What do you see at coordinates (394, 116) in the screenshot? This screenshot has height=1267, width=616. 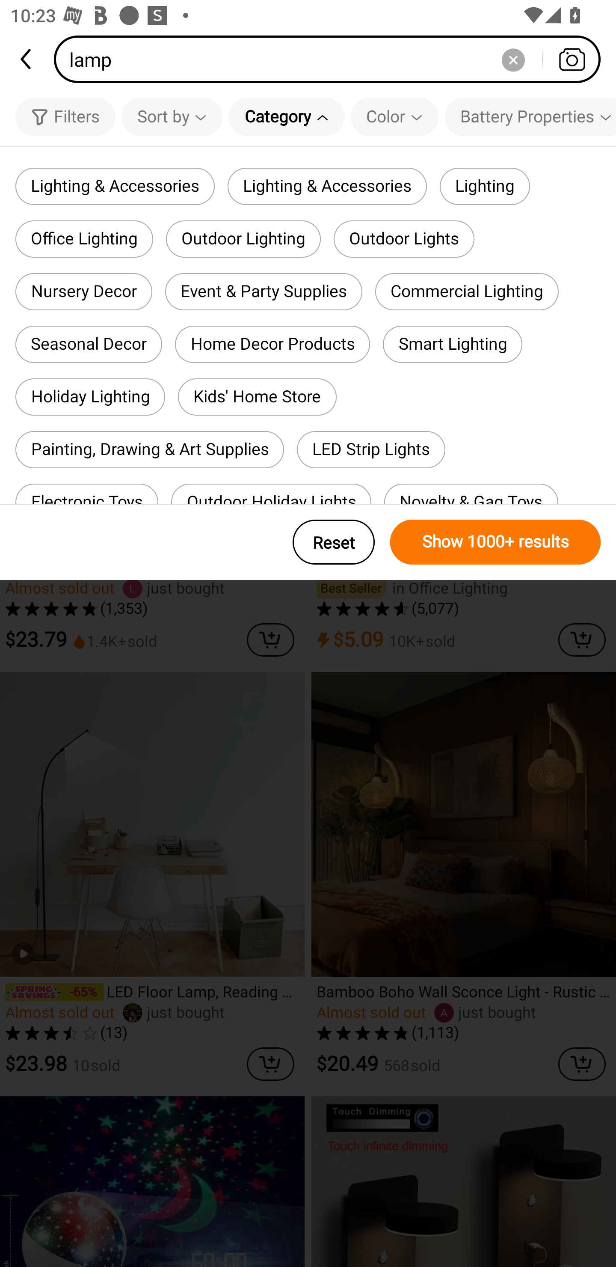 I see `Color` at bounding box center [394, 116].